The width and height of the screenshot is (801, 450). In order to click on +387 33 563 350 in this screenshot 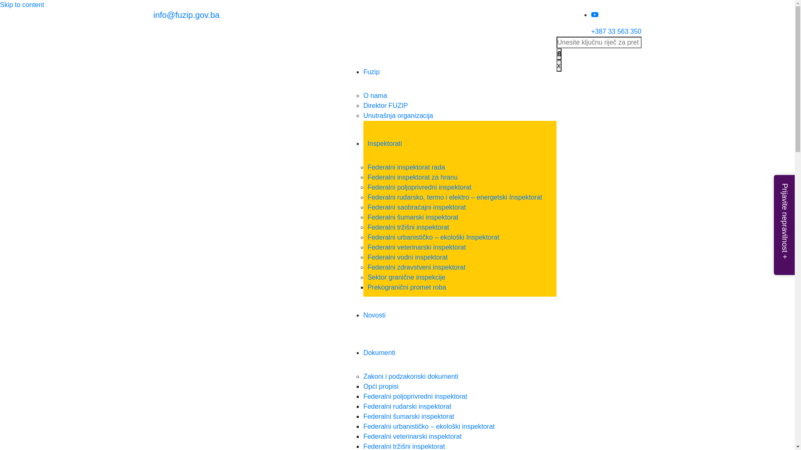, I will do `click(617, 32)`.